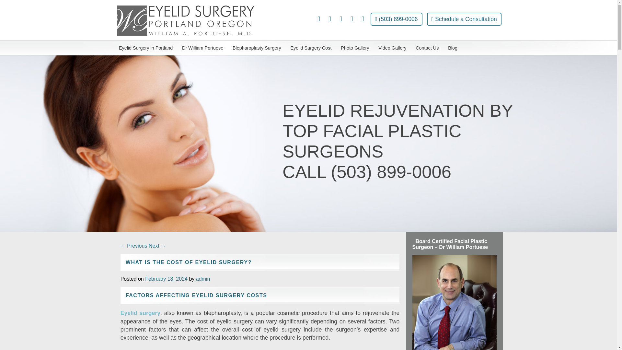  I want to click on View all posts by admin, so click(203, 279).